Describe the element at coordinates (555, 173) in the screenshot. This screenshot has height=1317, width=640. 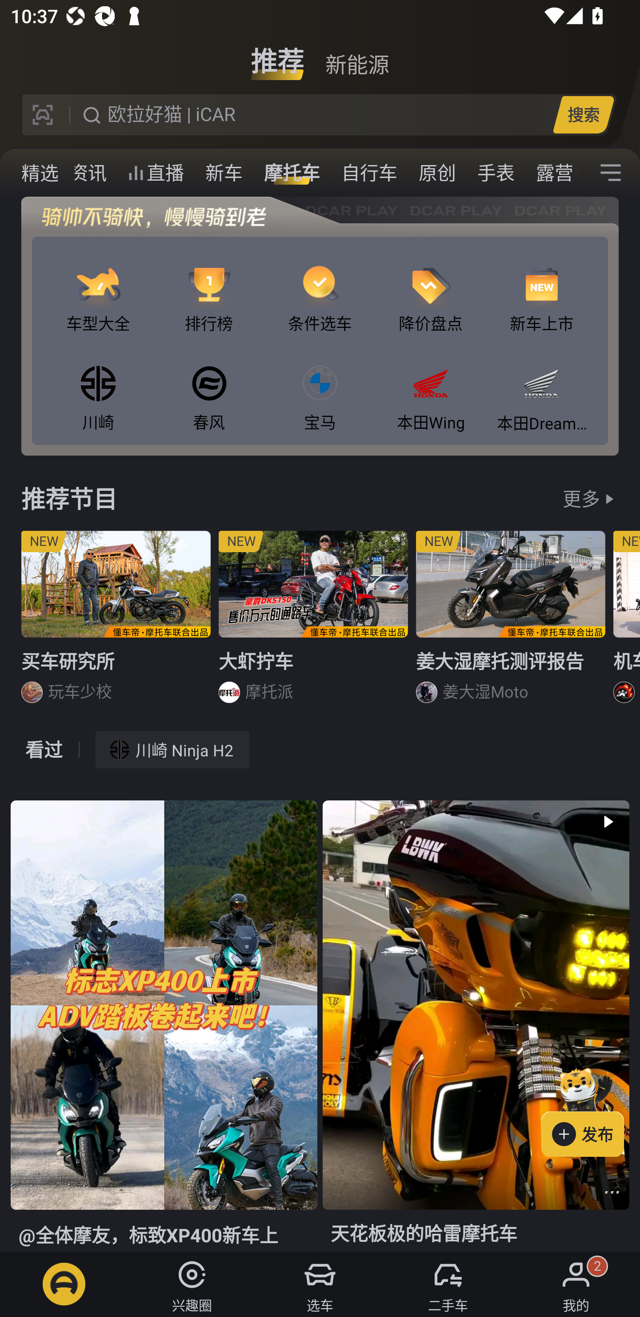
I see `露营` at that location.